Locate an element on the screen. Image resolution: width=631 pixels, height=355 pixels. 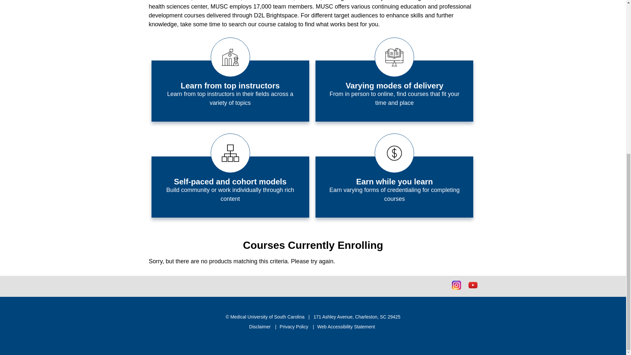
Disclaimer is located at coordinates (260, 327).